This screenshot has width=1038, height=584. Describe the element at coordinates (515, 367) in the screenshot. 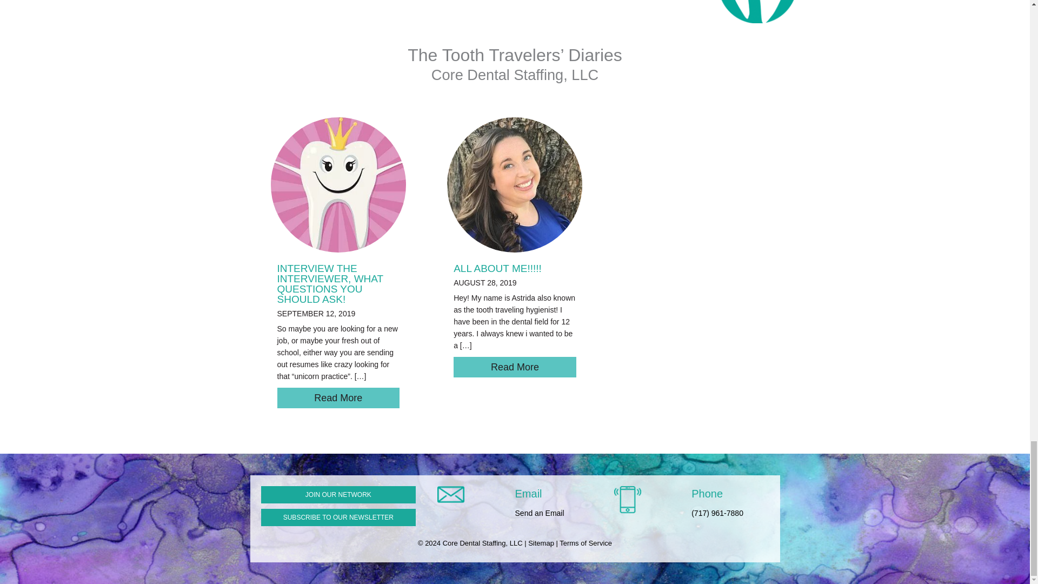

I see `Read More` at that location.